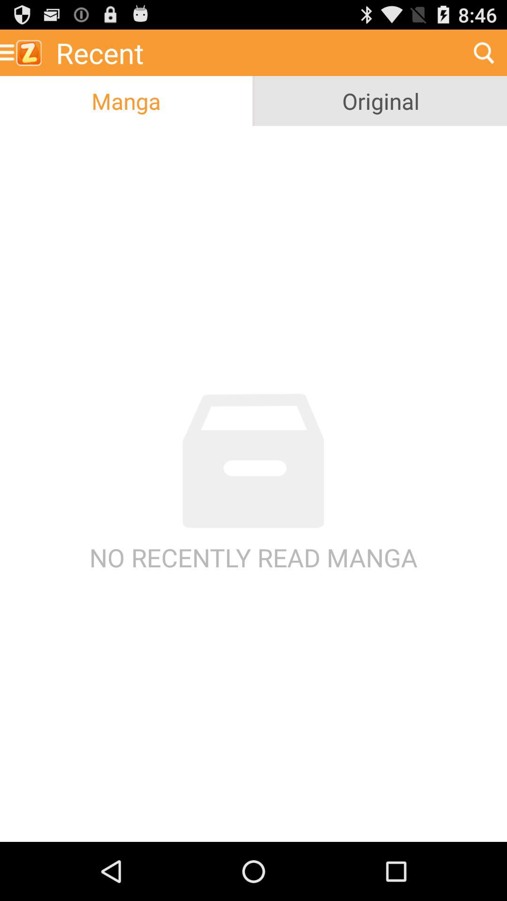  What do you see at coordinates (253, 483) in the screenshot?
I see `open the radio button below the manga item` at bounding box center [253, 483].